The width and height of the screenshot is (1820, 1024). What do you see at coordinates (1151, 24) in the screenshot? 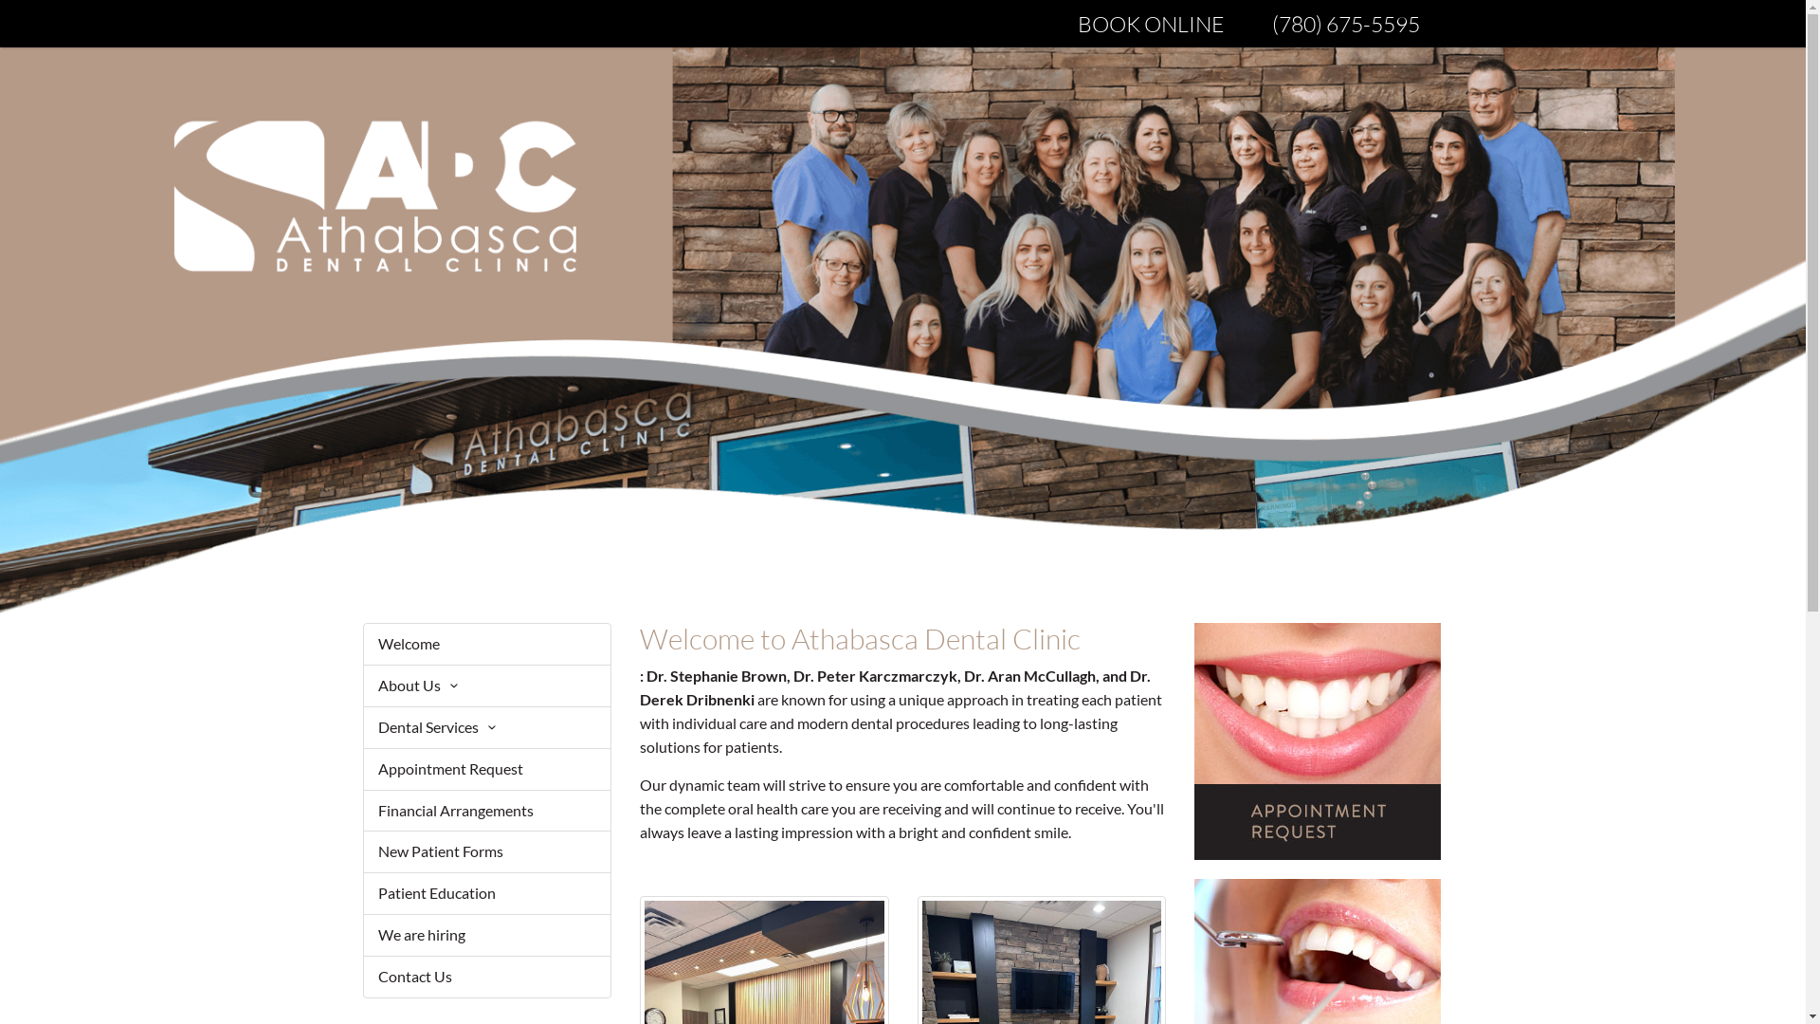
I see `BOOK ONLINE` at bounding box center [1151, 24].